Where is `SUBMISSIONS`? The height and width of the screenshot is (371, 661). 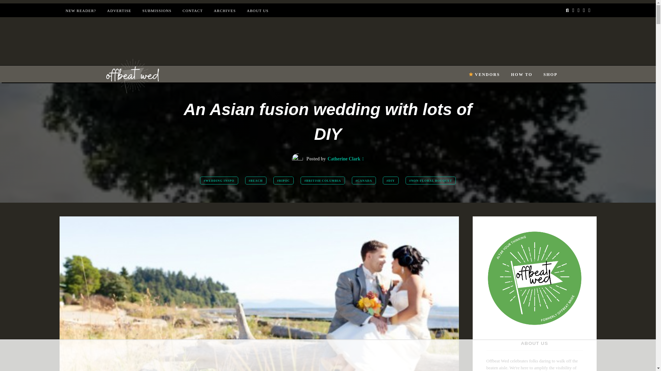 SUBMISSIONS is located at coordinates (156, 10).